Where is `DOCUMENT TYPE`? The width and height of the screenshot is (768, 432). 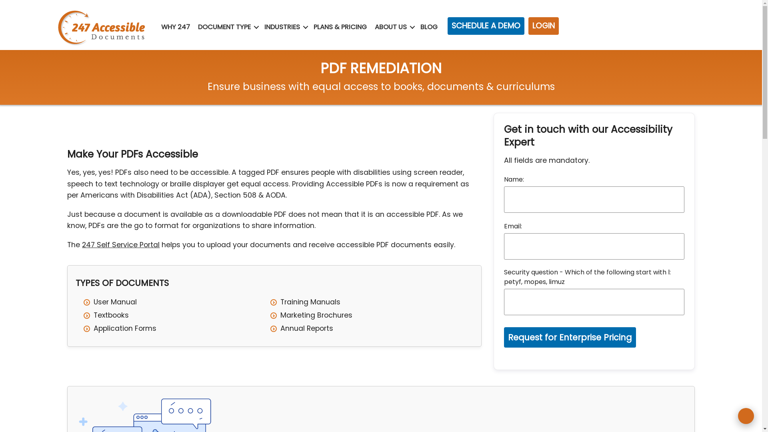
DOCUMENT TYPE is located at coordinates (224, 27).